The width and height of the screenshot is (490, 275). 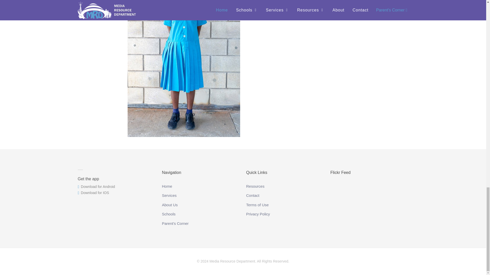 I want to click on Download for Android, so click(x=96, y=186).